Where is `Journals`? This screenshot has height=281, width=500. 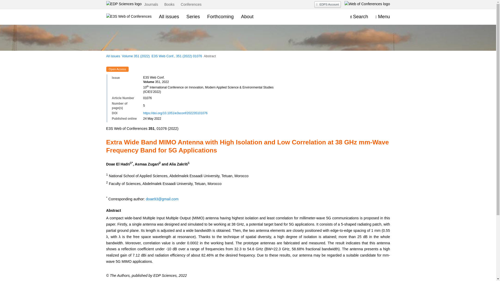 Journals is located at coordinates (151, 5).